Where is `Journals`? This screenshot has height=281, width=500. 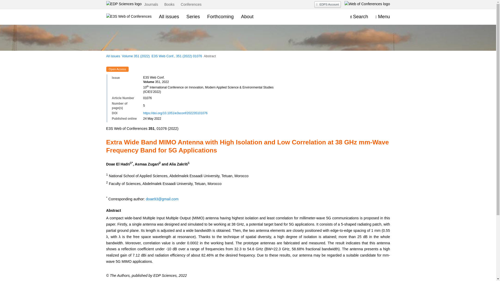 Journals is located at coordinates (151, 5).